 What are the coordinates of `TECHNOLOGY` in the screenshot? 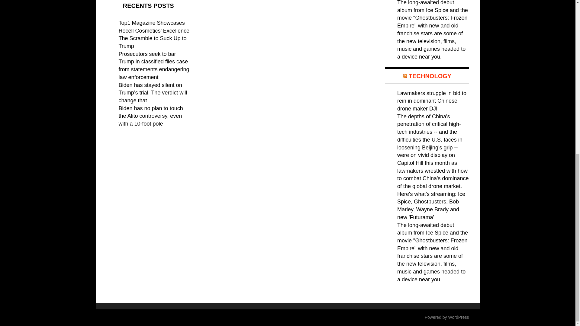 It's located at (430, 76).